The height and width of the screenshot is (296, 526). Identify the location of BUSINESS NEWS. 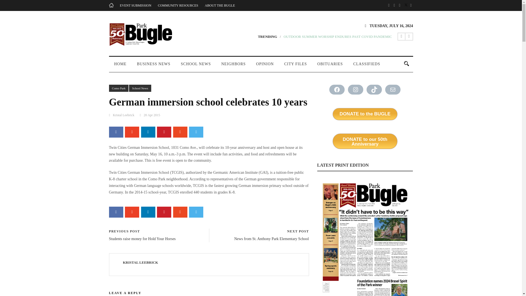
(154, 66).